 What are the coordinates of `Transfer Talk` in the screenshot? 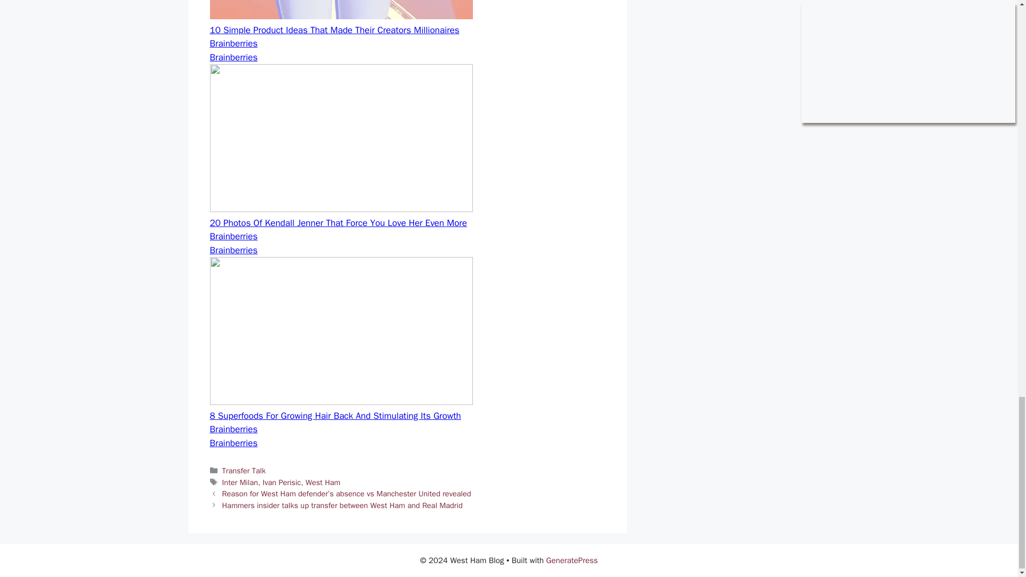 It's located at (244, 470).